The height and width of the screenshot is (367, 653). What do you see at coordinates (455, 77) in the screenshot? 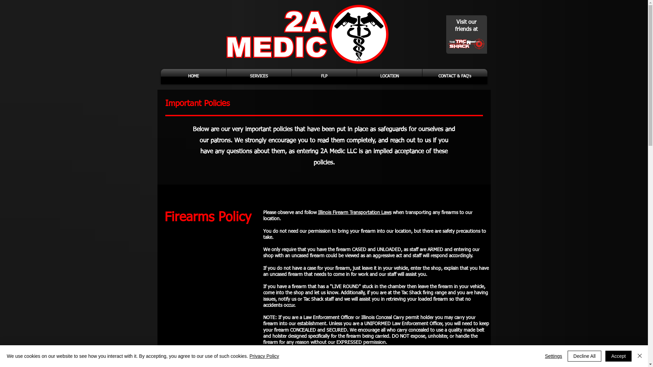
I see `CONTACT & FAQ's` at bounding box center [455, 77].